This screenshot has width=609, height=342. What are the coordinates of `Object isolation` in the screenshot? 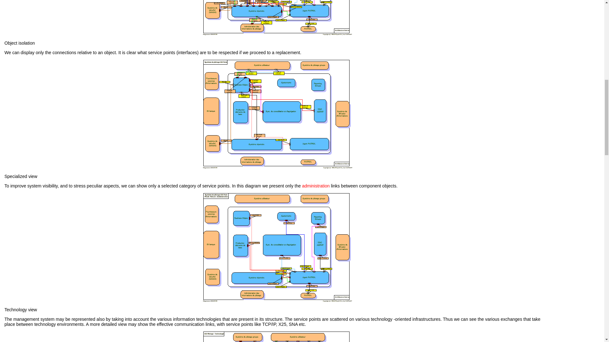 It's located at (19, 43).